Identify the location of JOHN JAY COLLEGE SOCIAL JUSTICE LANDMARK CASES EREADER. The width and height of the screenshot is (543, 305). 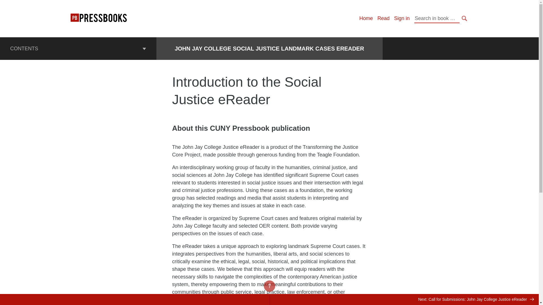
(270, 48).